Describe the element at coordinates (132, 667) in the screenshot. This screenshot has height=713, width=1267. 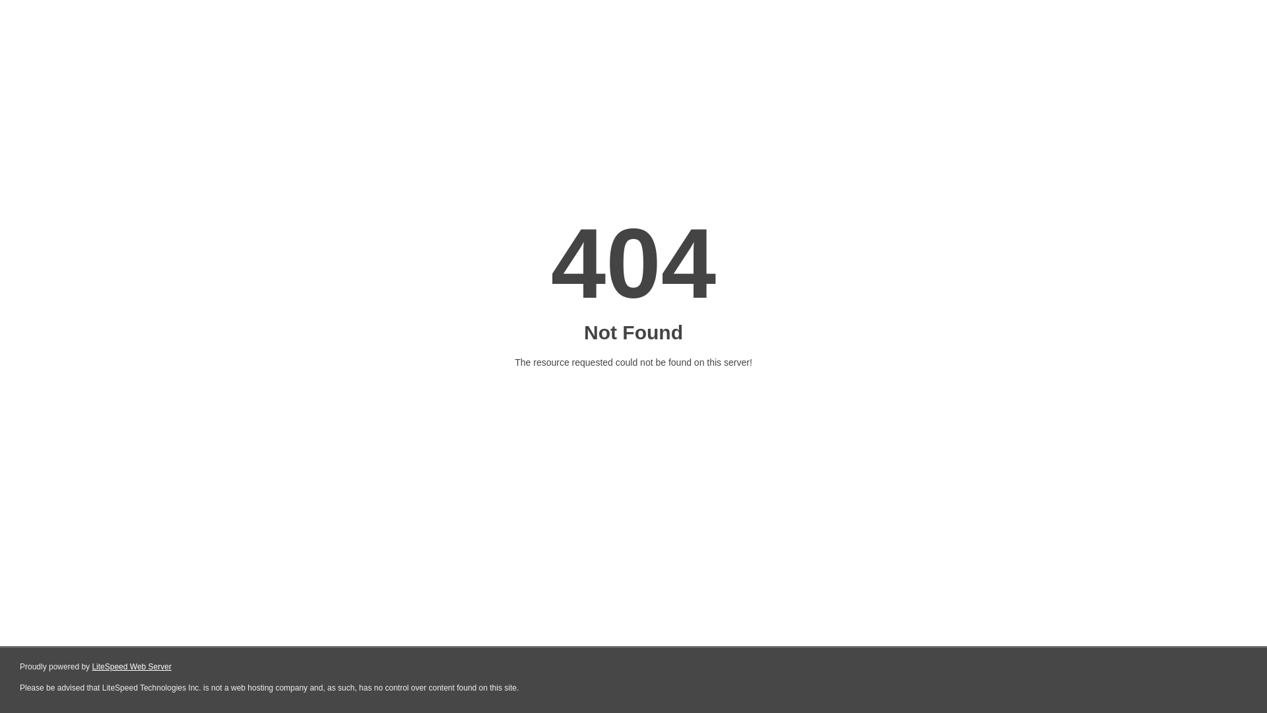
I see `LiteSpeed Web Server` at that location.